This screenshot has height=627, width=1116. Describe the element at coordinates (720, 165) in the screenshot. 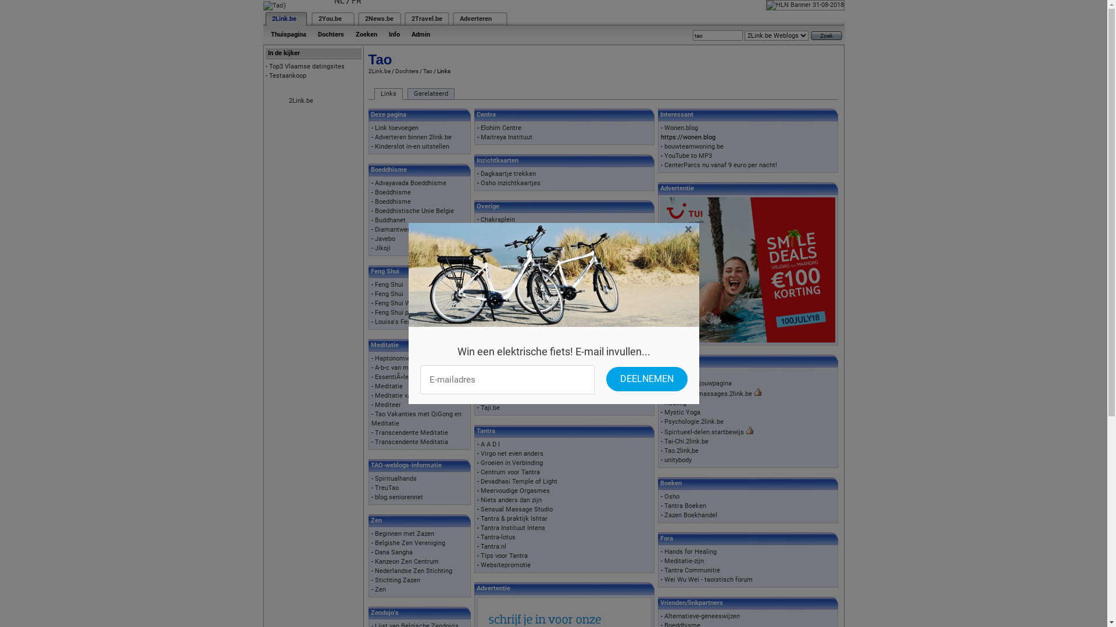

I see `CenterParcs nu vanaf 9 euro per nacht!` at that location.